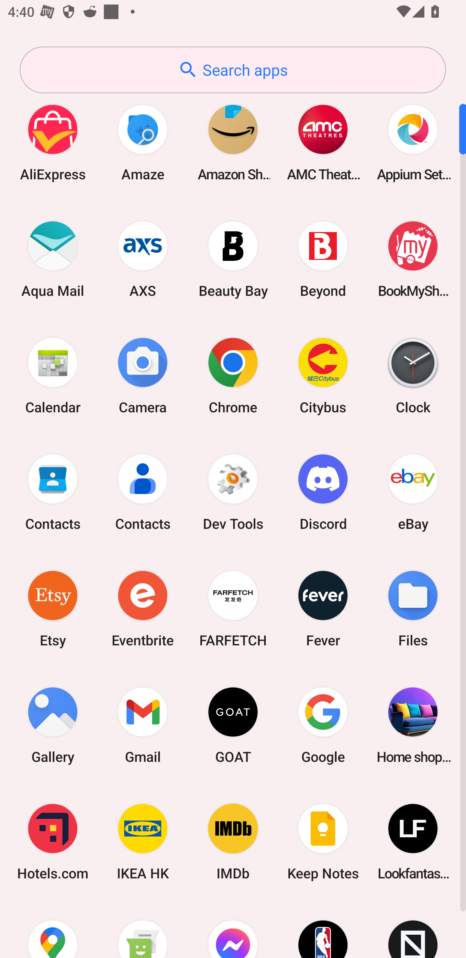 This screenshot has width=466, height=958. Describe the element at coordinates (143, 842) in the screenshot. I see `IKEA HK` at that location.